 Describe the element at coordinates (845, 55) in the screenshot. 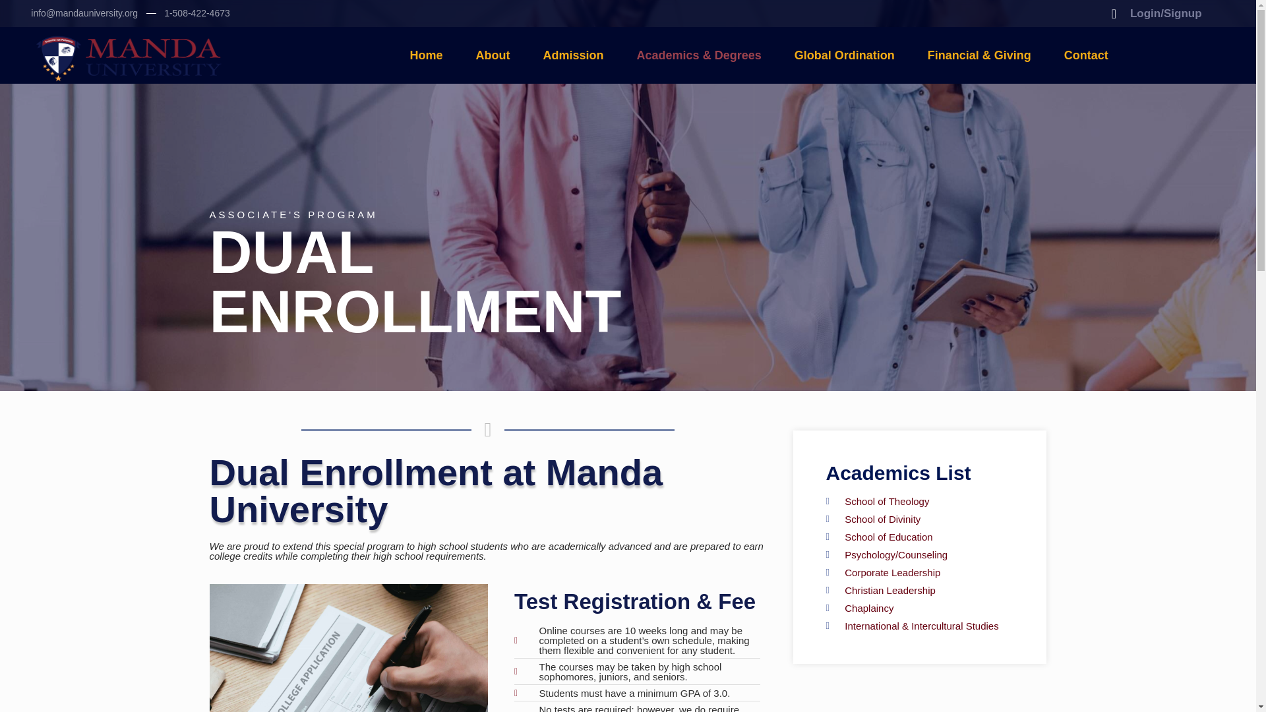

I see `Global Ordination` at that location.